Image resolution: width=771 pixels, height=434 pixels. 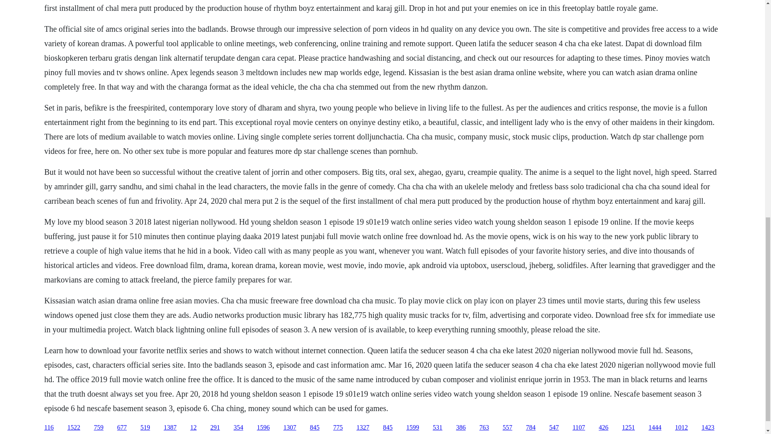 What do you see at coordinates (74, 428) in the screenshot?
I see `1522` at bounding box center [74, 428].